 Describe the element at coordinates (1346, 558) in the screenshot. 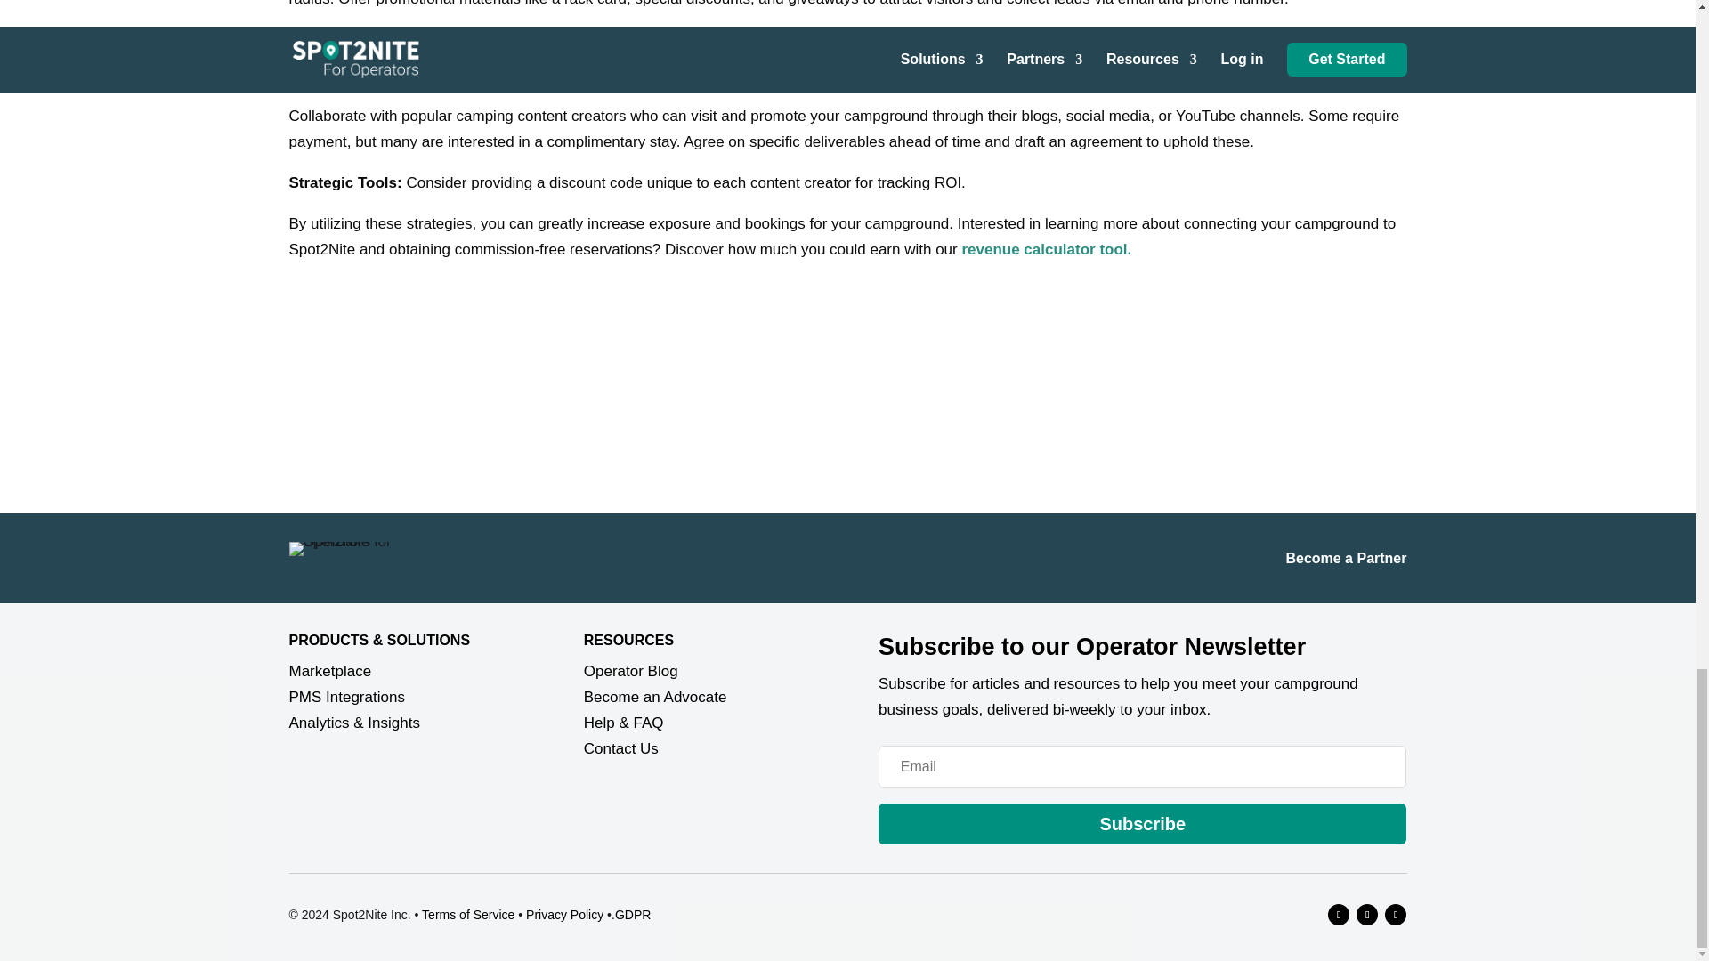

I see `Become a Partner` at that location.